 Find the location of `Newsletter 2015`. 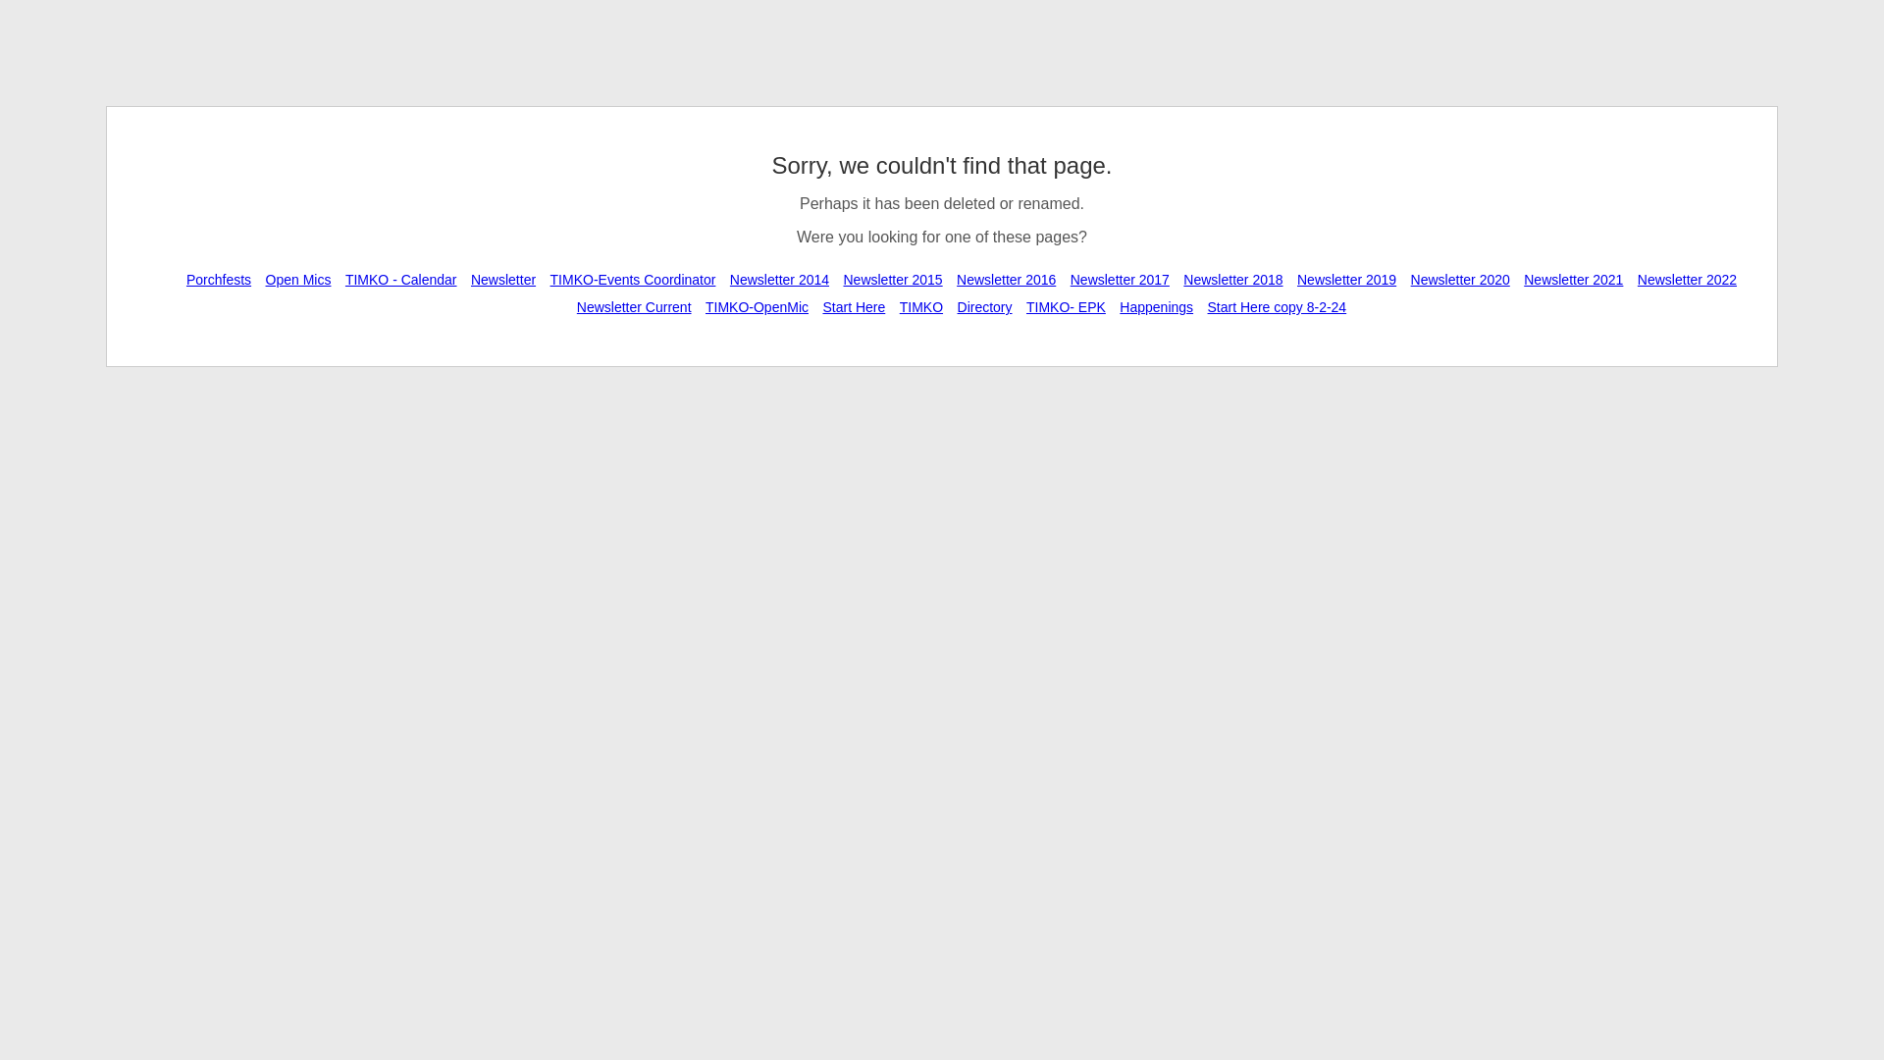

Newsletter 2015 is located at coordinates (893, 279).